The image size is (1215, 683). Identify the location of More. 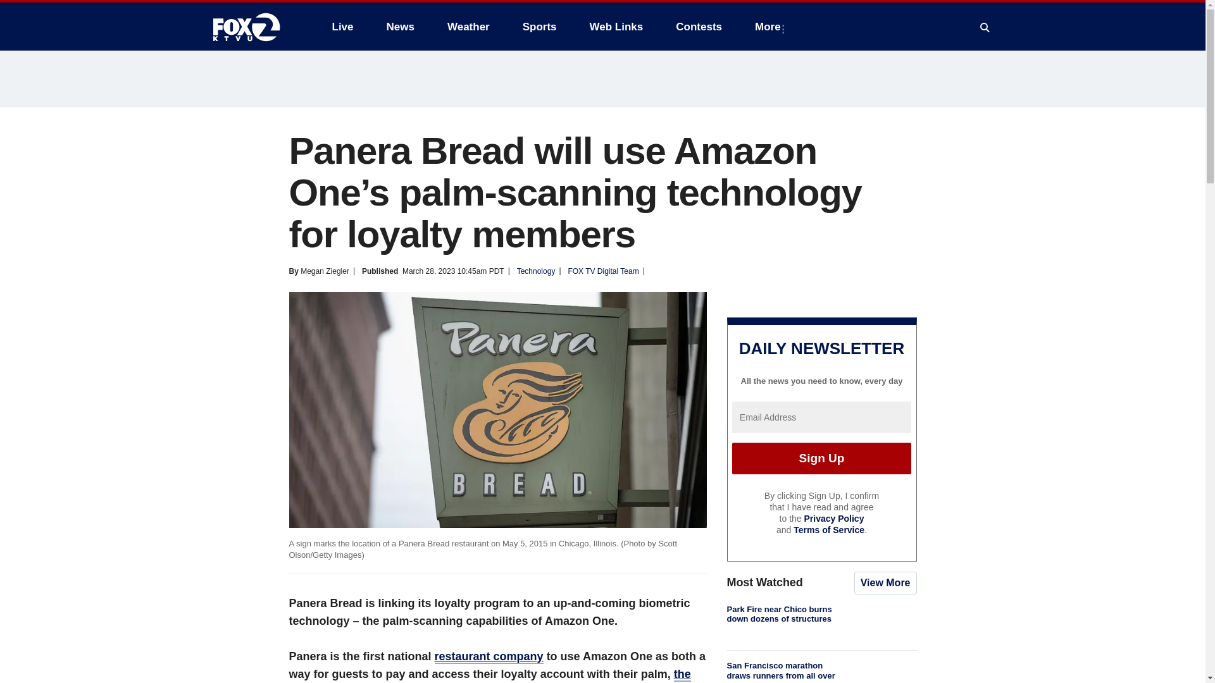
(769, 27).